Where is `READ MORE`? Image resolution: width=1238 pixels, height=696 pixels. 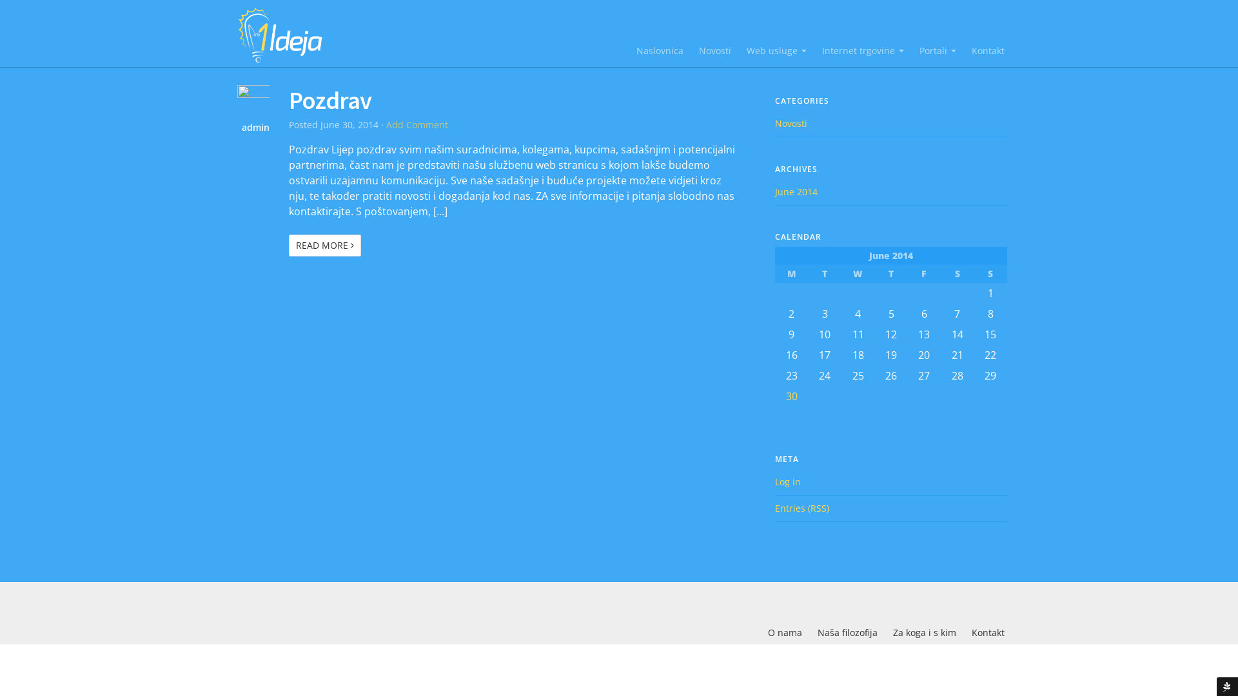
READ MORE is located at coordinates (325, 246).